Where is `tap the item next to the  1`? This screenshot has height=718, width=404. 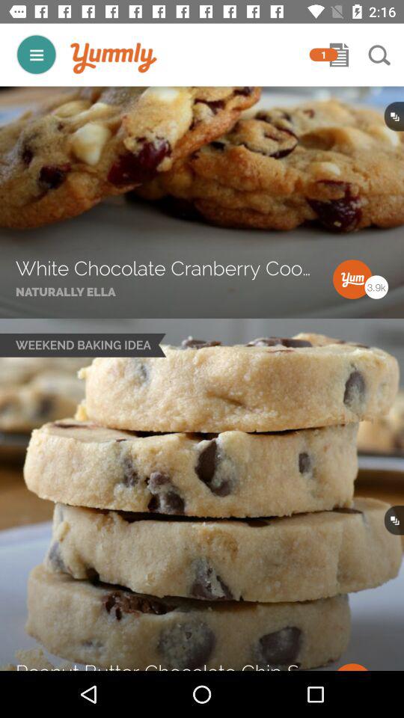
tap the item next to the  1 is located at coordinates (114, 58).